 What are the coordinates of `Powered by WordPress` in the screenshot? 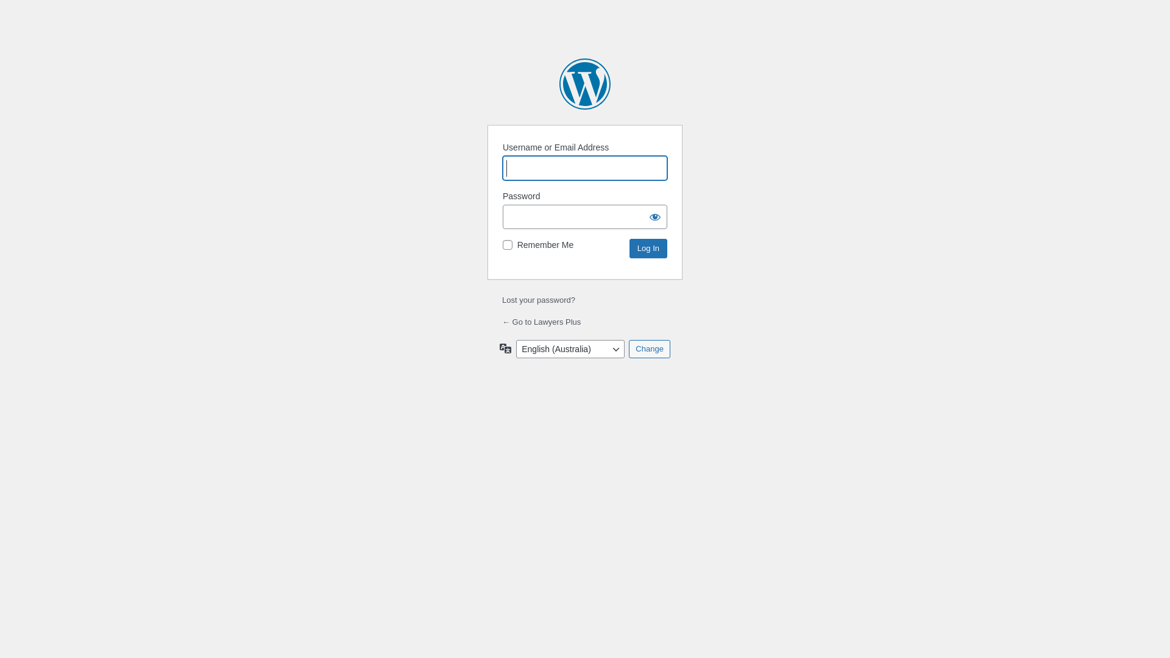 It's located at (585, 84).